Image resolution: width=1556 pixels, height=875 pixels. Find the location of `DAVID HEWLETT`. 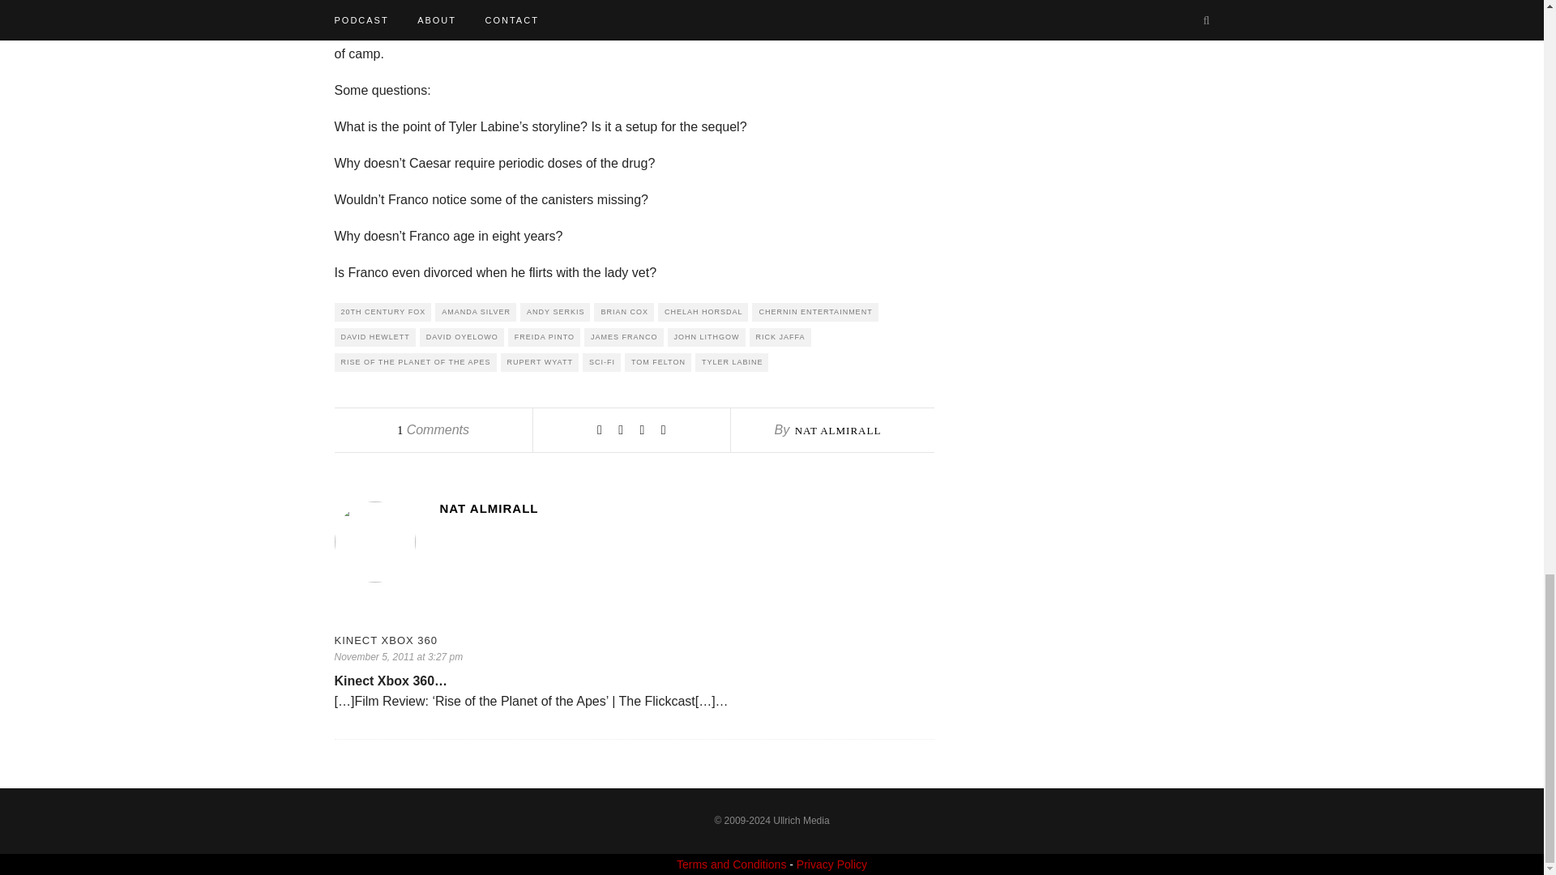

DAVID HEWLETT is located at coordinates (374, 337).